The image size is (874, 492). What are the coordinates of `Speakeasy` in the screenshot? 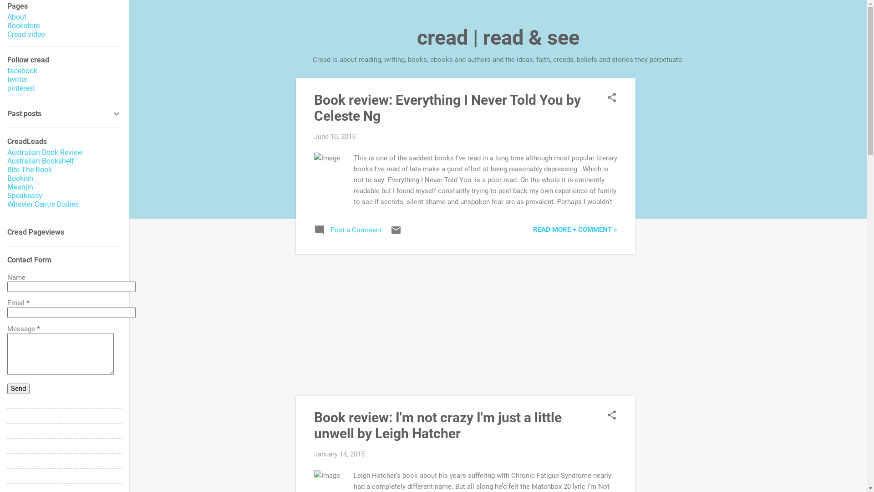 It's located at (25, 196).